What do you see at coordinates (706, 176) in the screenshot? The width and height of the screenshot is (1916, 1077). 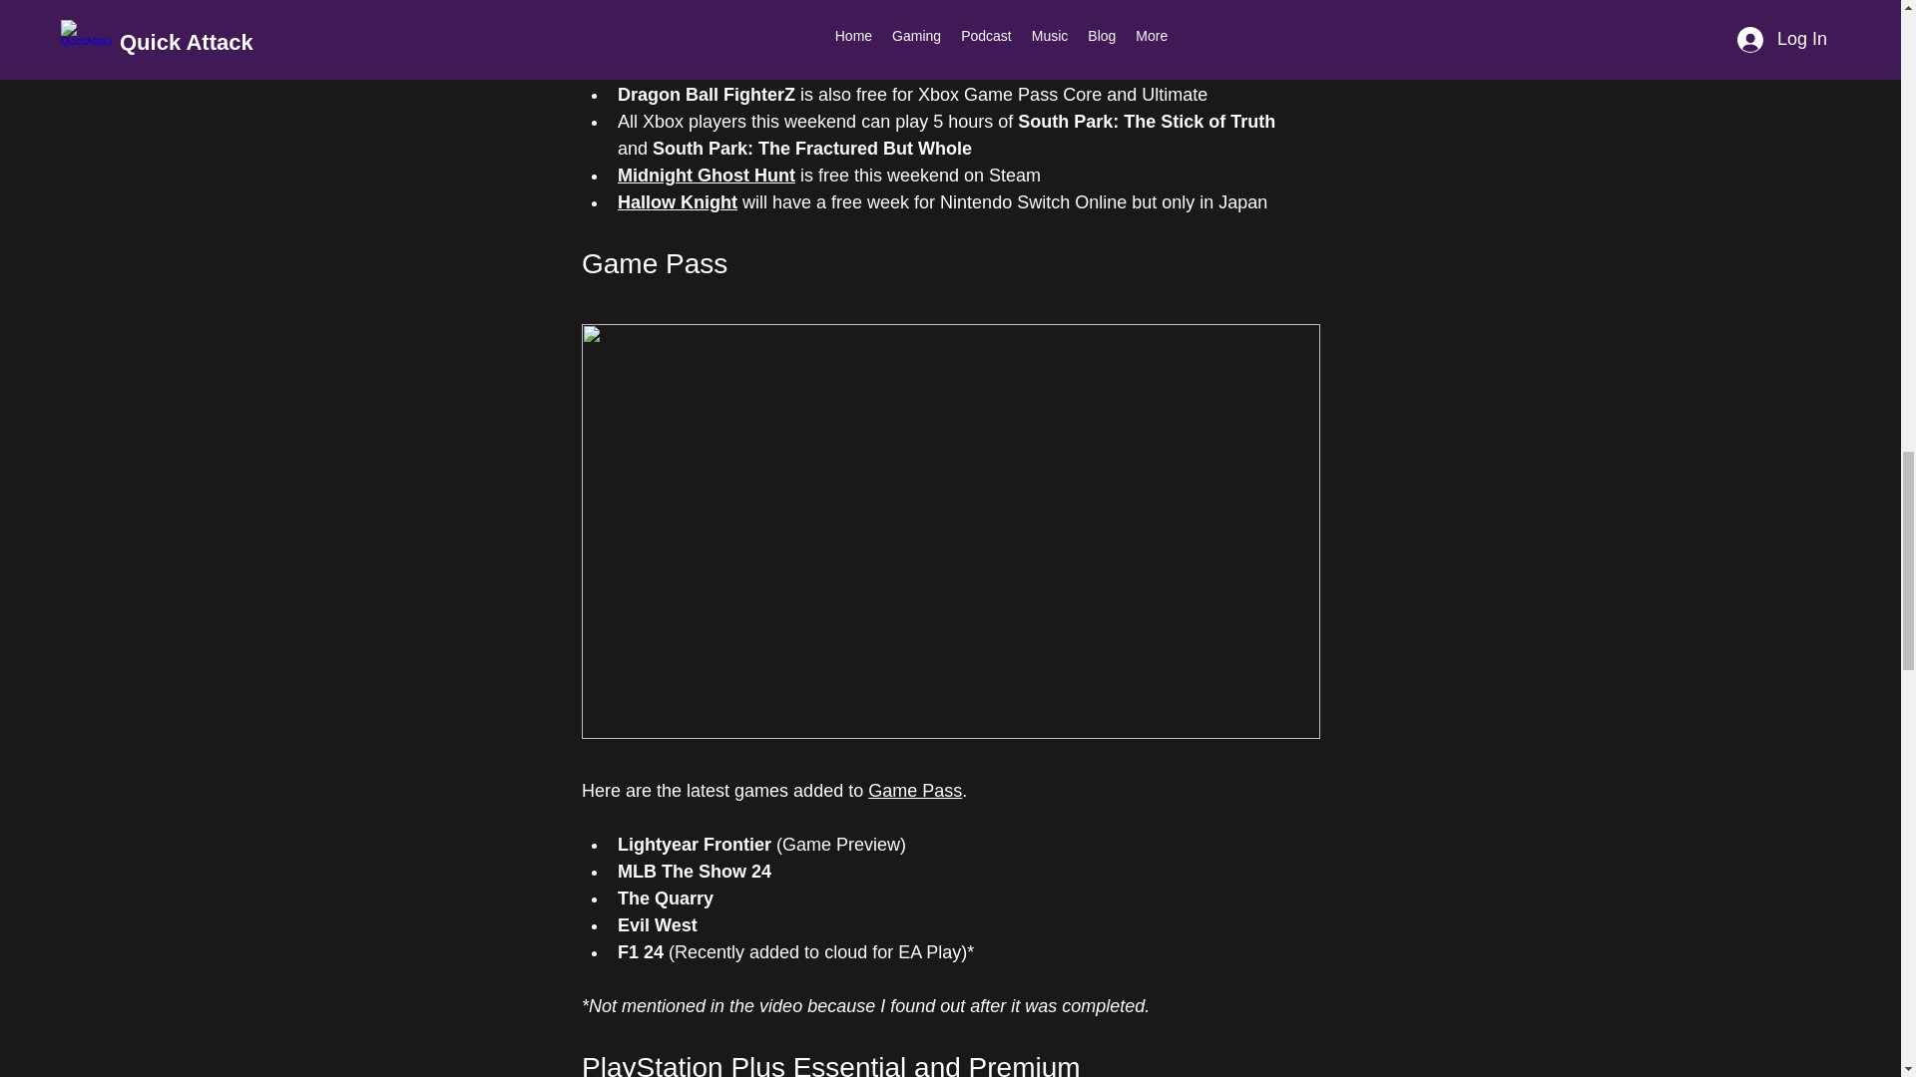 I see `Midnight Ghost Hunt` at bounding box center [706, 176].